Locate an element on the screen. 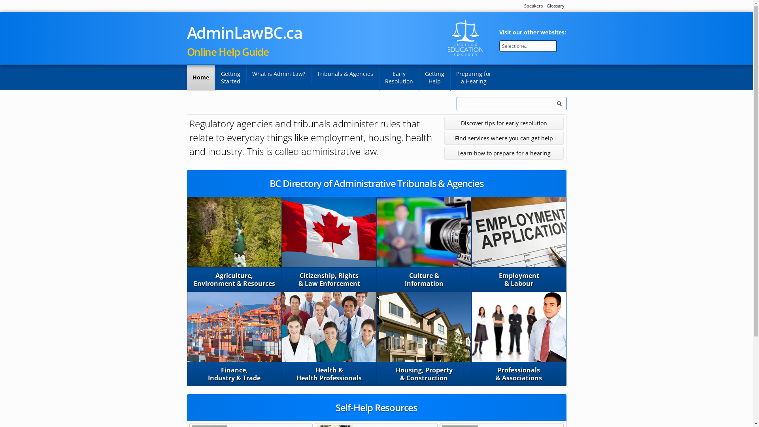  Agriculture,
Environment & Resources is located at coordinates (234, 244).